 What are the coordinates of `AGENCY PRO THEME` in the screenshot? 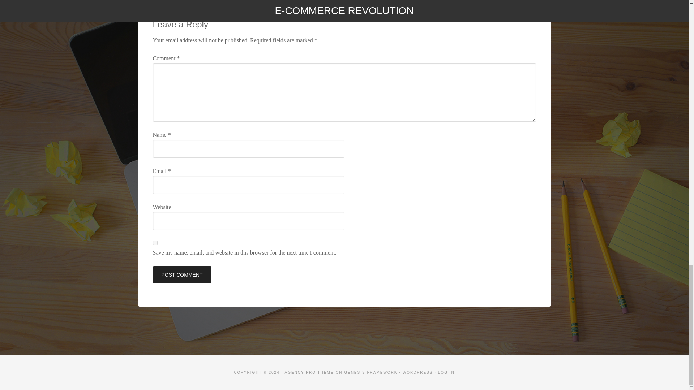 It's located at (309, 372).